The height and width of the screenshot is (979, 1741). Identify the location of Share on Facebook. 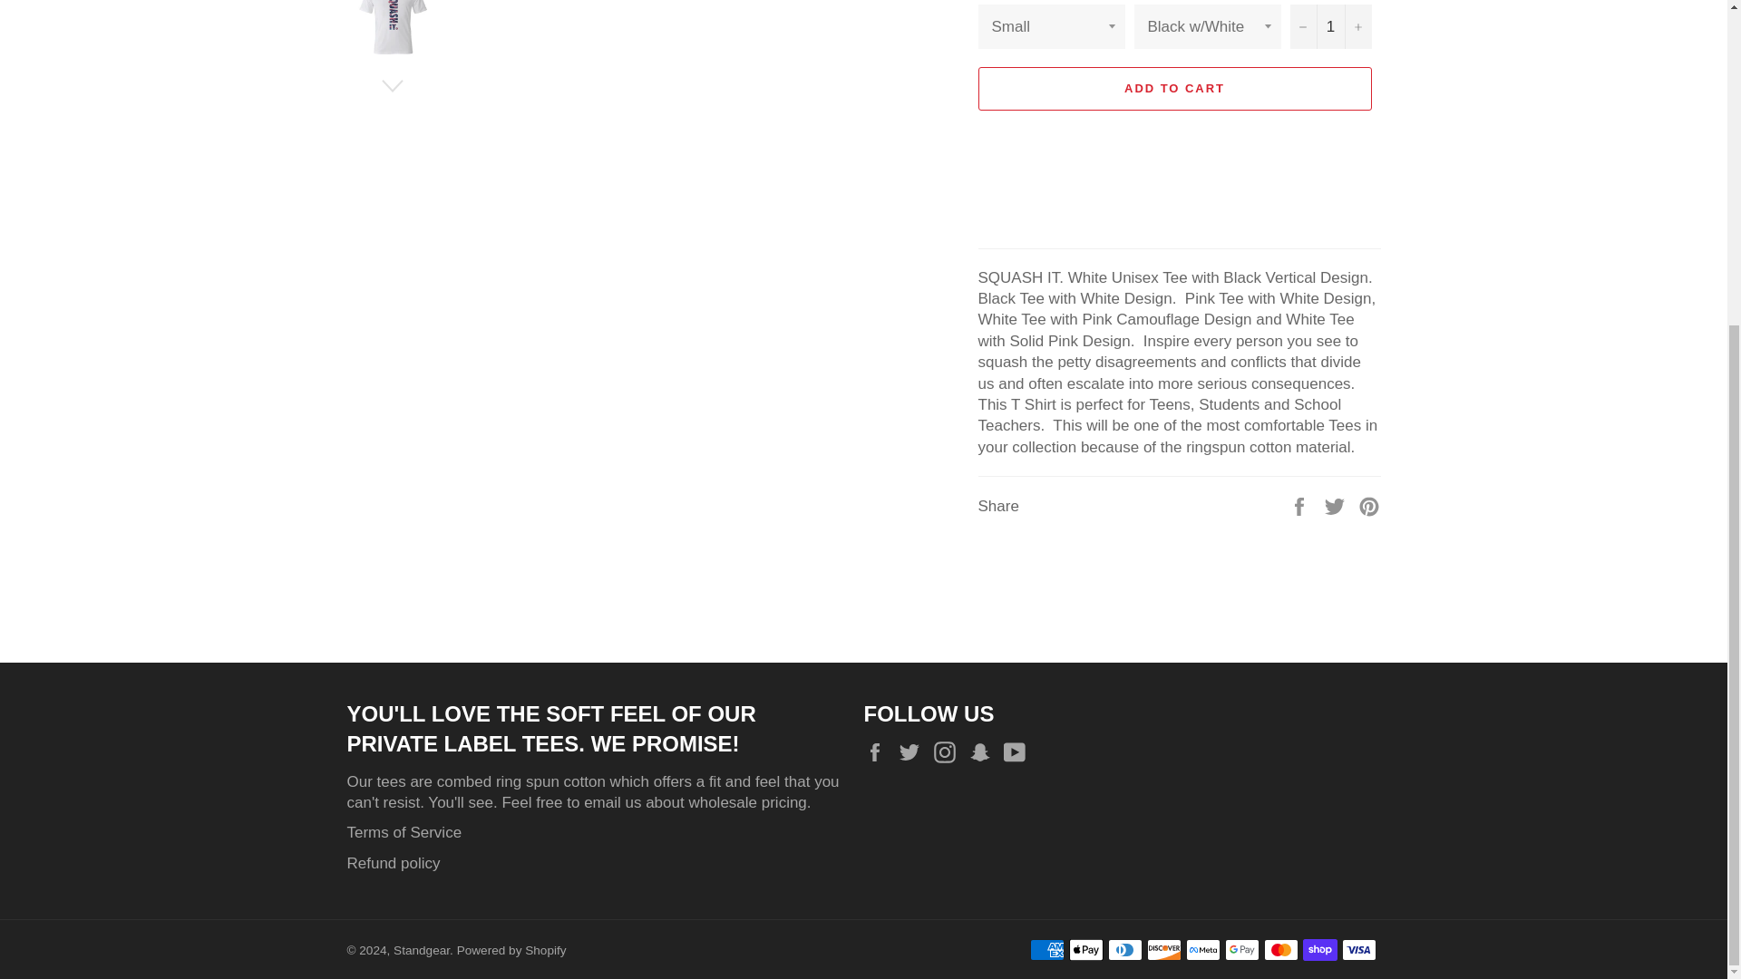
(1300, 505).